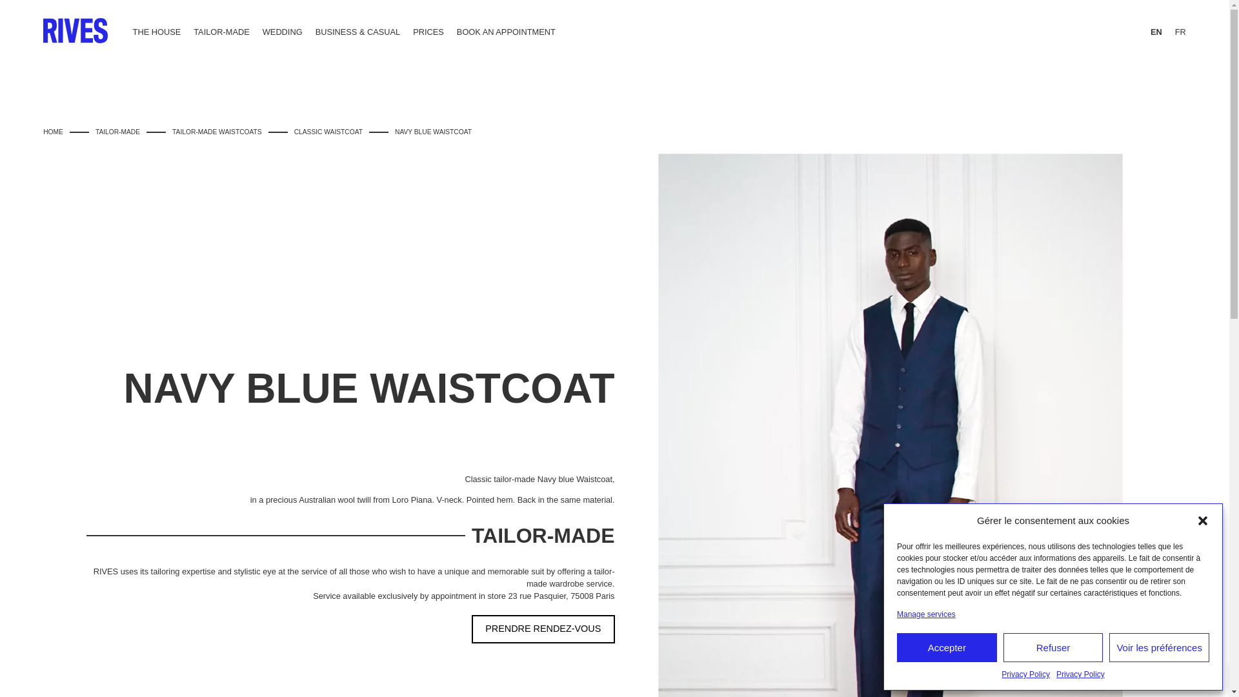 The image size is (1239, 697). What do you see at coordinates (926, 614) in the screenshot?
I see `Manage services` at bounding box center [926, 614].